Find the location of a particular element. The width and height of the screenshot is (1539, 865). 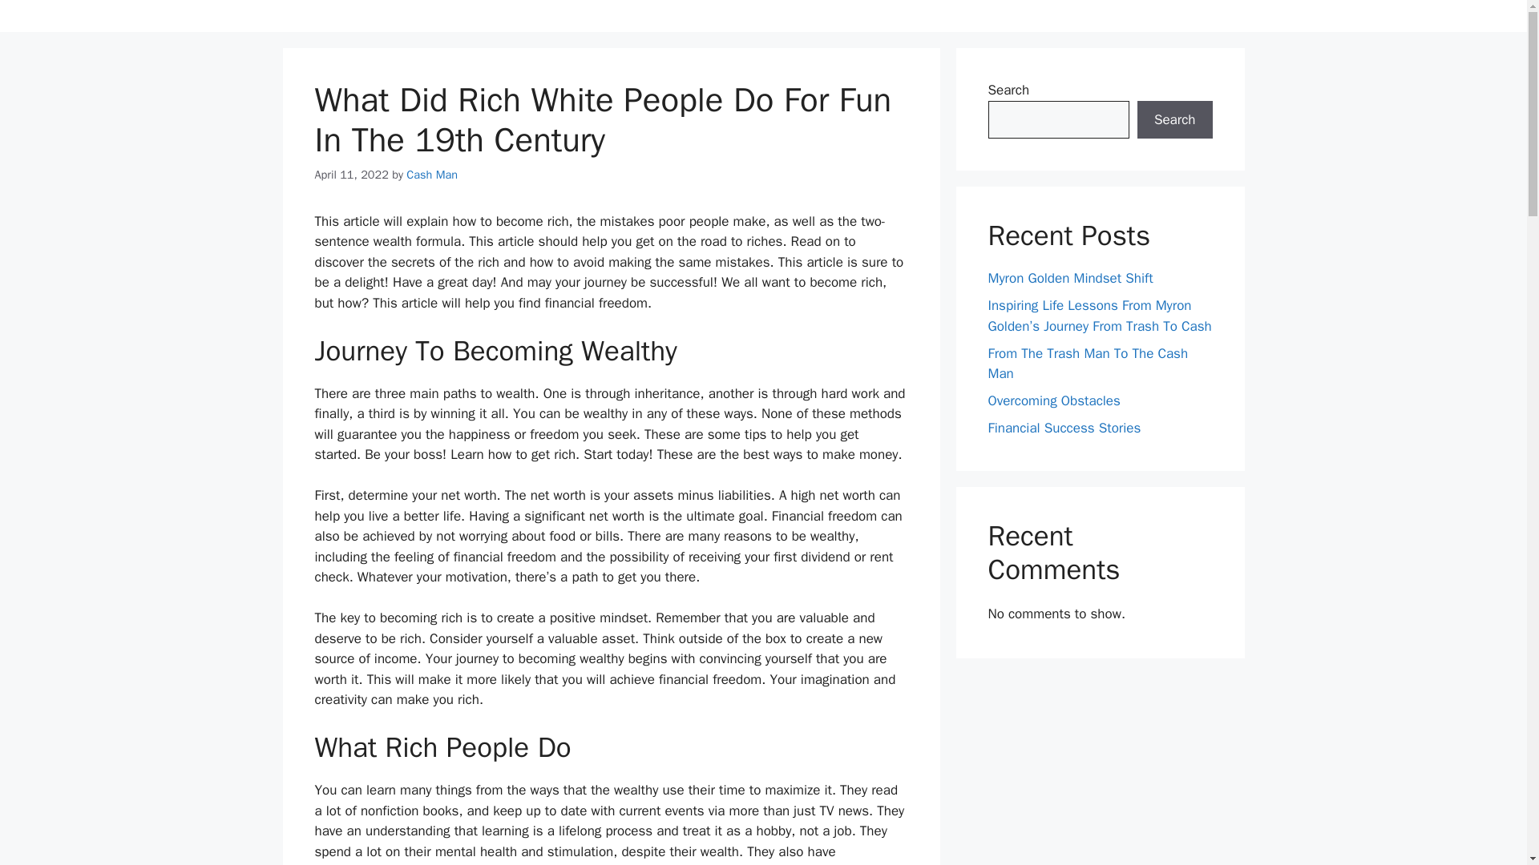

Cash Man is located at coordinates (431, 175).